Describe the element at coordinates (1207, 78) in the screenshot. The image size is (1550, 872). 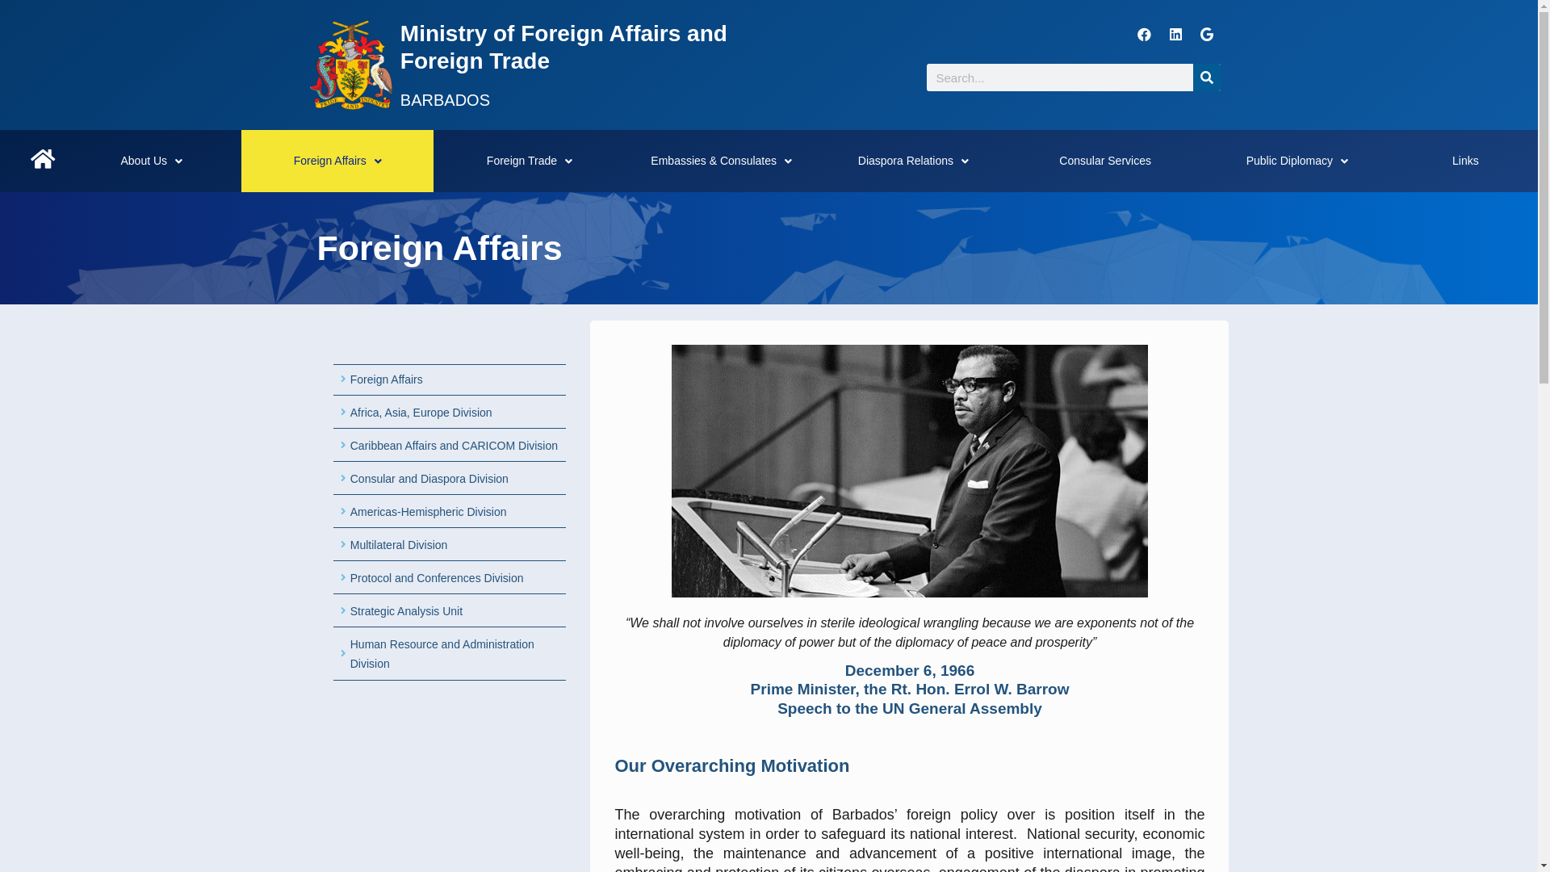
I see `Search` at that location.